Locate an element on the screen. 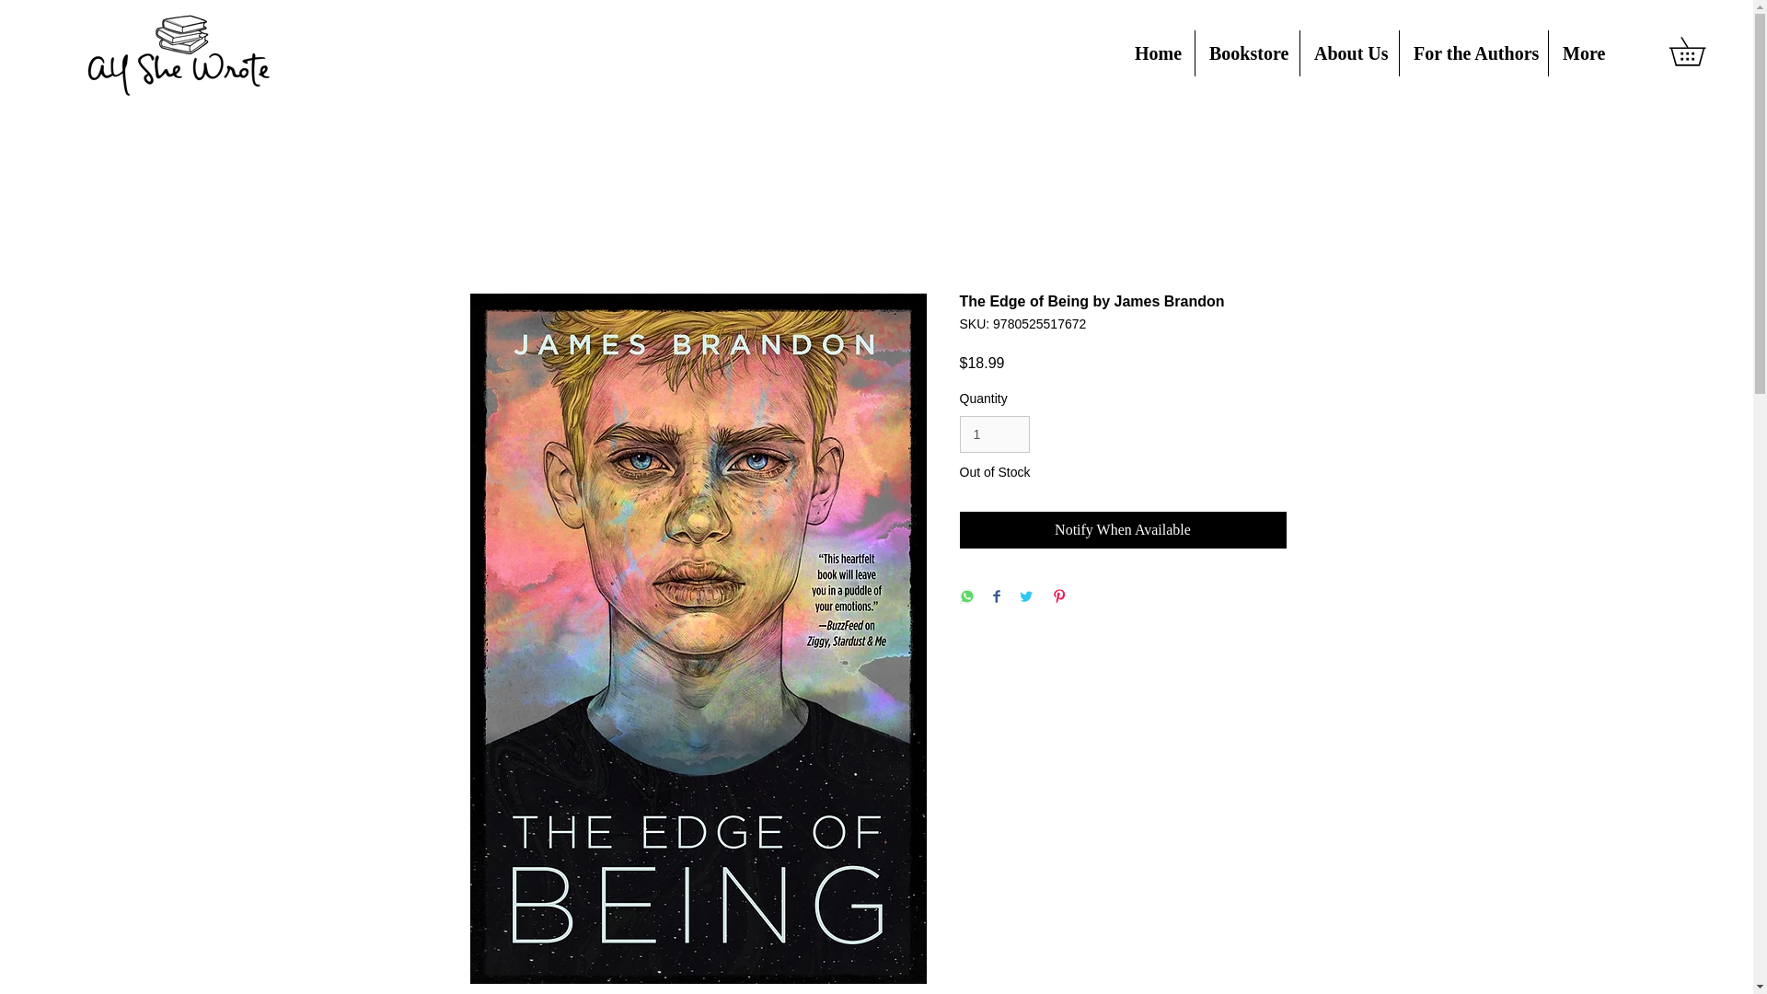 This screenshot has height=994, width=1767. Home is located at coordinates (1157, 53).